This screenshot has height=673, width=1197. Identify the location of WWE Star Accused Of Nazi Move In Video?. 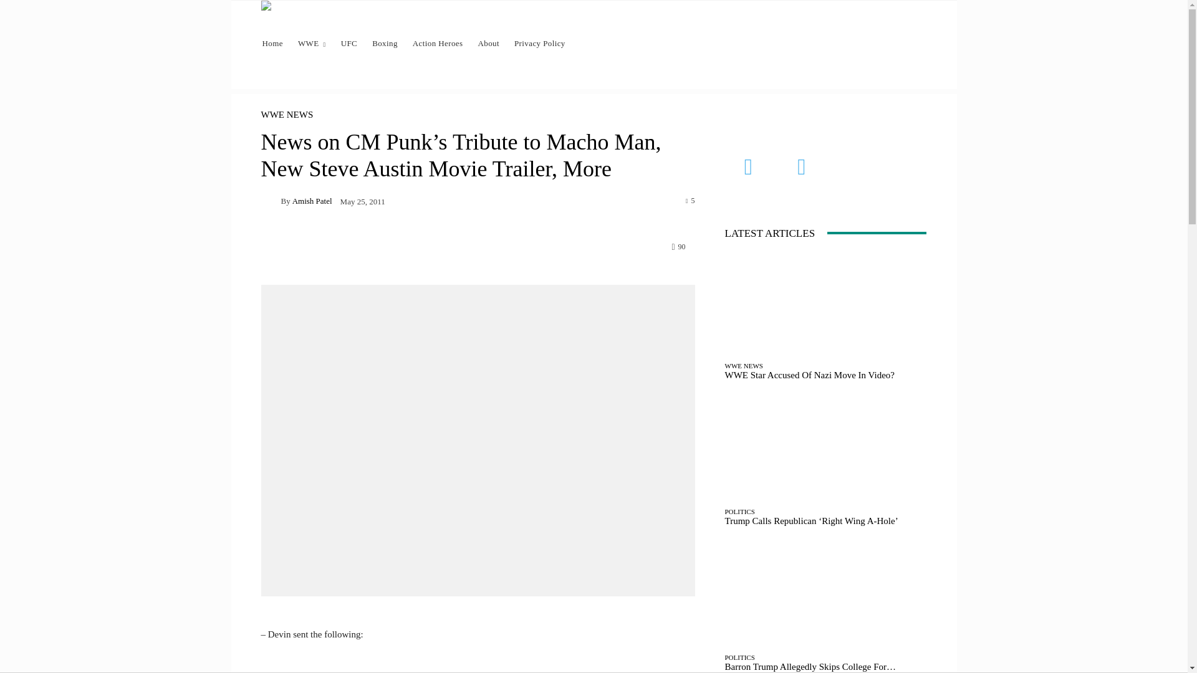
(825, 304).